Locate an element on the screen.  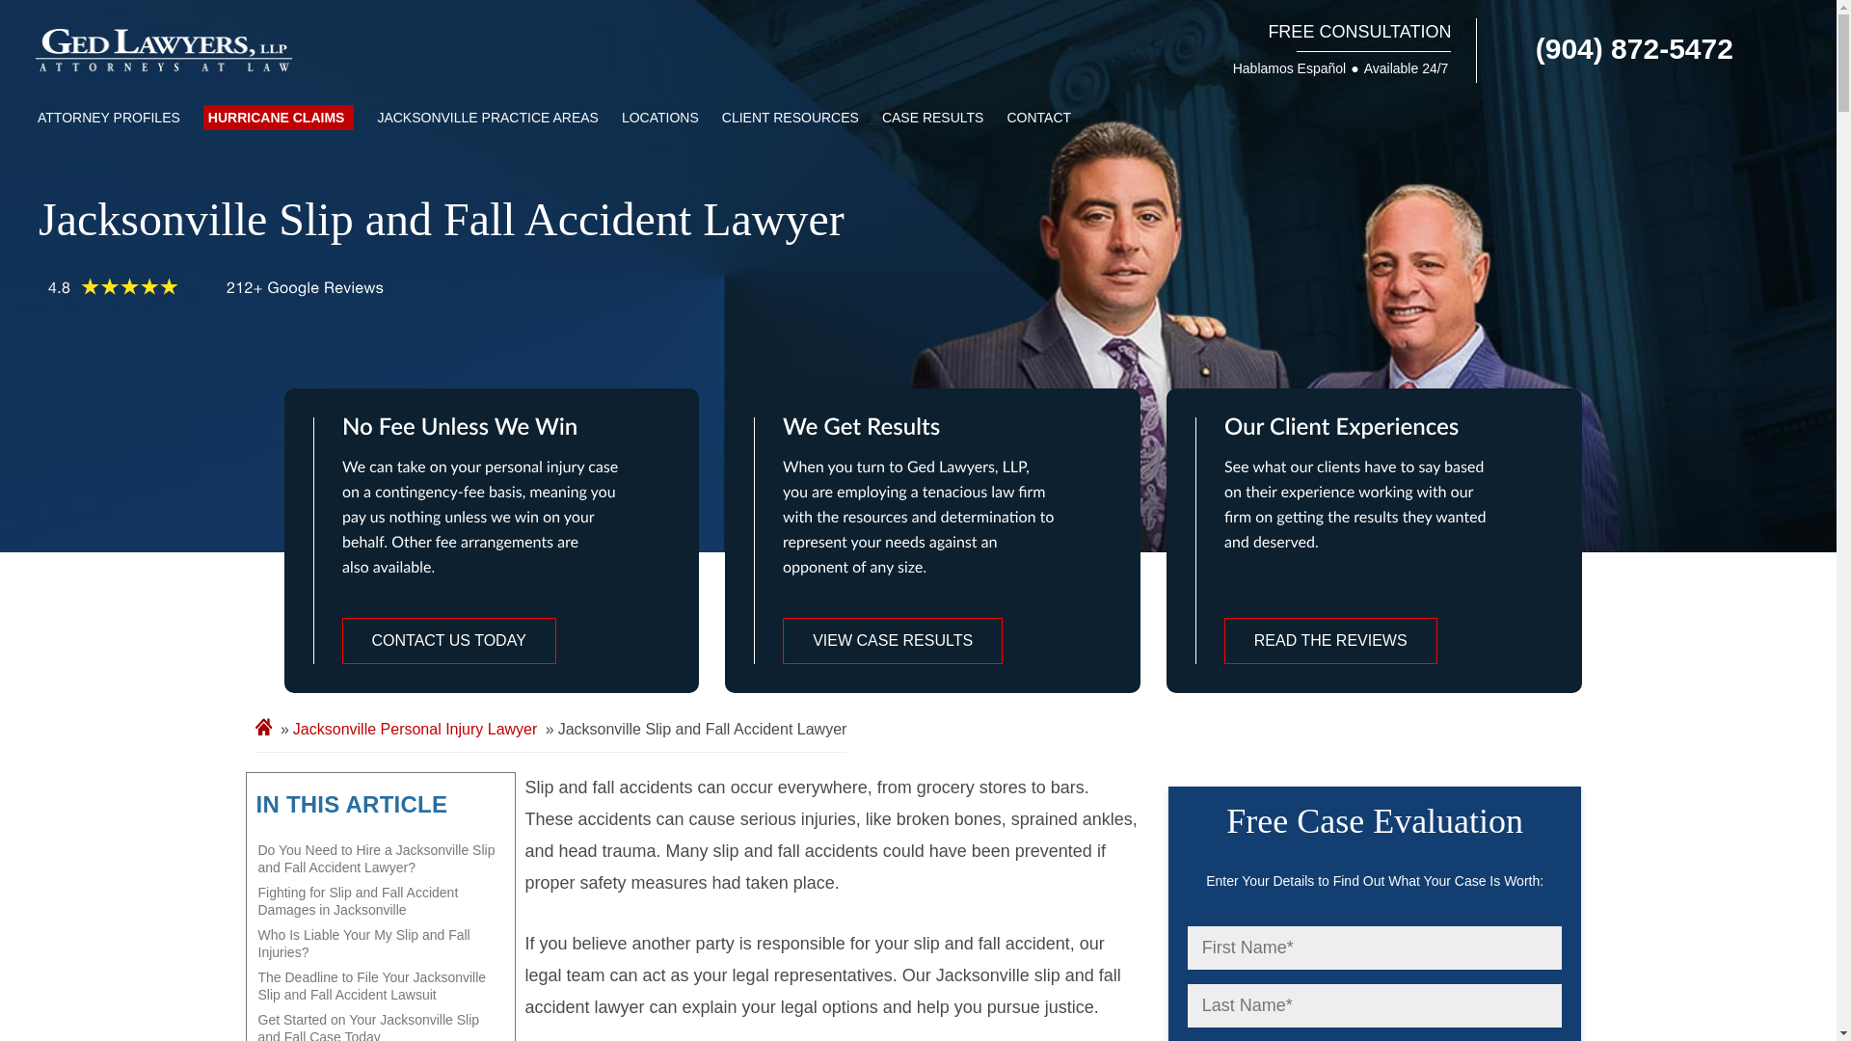
Get Started on Your Jacksonville Slip and Fall Case Today is located at coordinates (380, 1024).